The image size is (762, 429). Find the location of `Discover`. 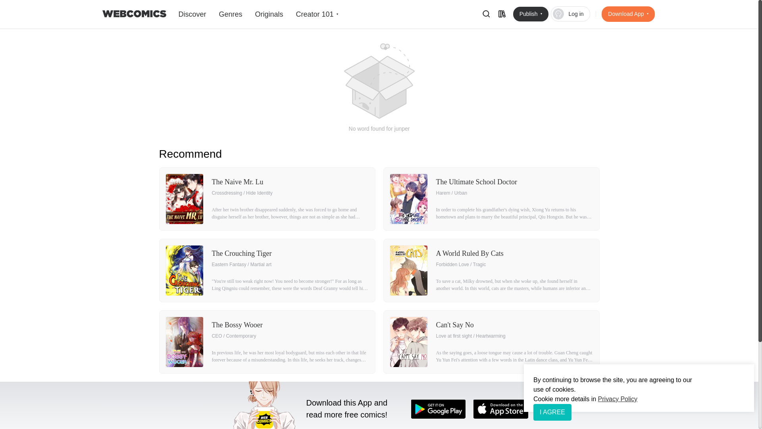

Discover is located at coordinates (192, 14).